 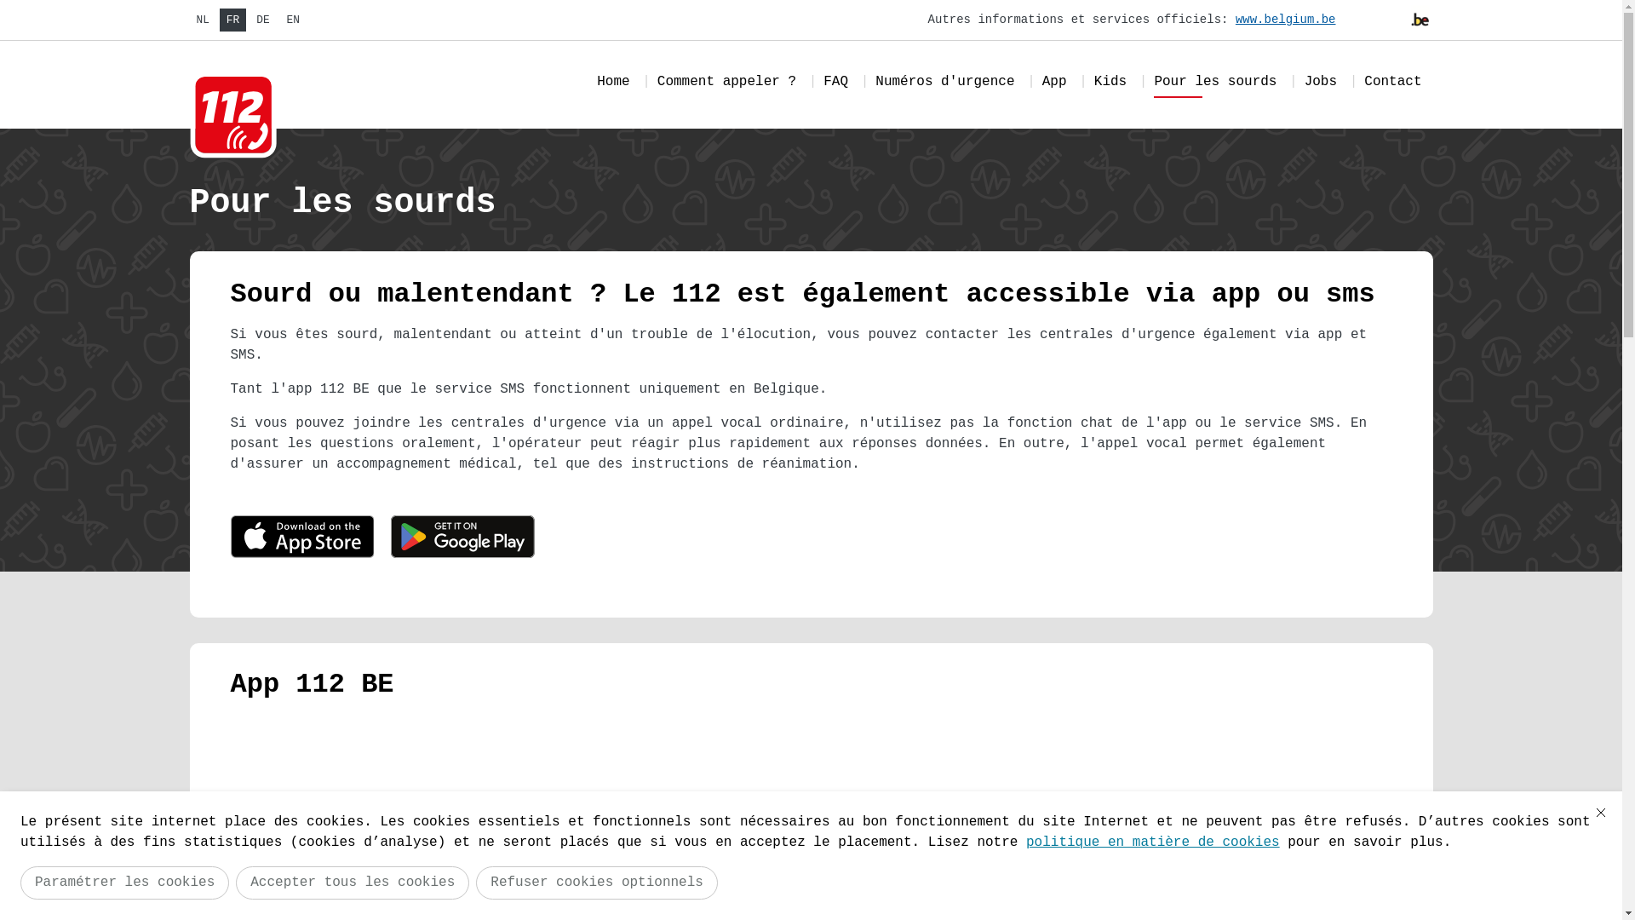 I want to click on EN, so click(x=293, y=20).